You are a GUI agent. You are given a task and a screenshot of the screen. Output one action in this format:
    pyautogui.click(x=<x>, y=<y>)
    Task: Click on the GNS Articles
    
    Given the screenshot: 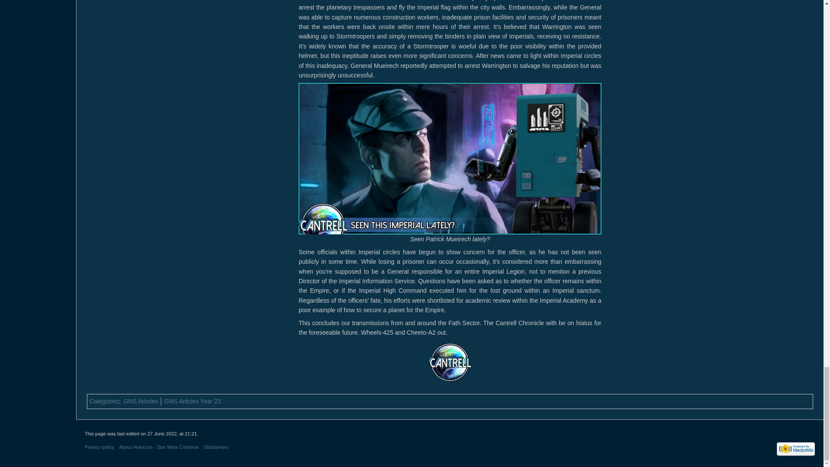 What is the action you would take?
    pyautogui.click(x=140, y=401)
    